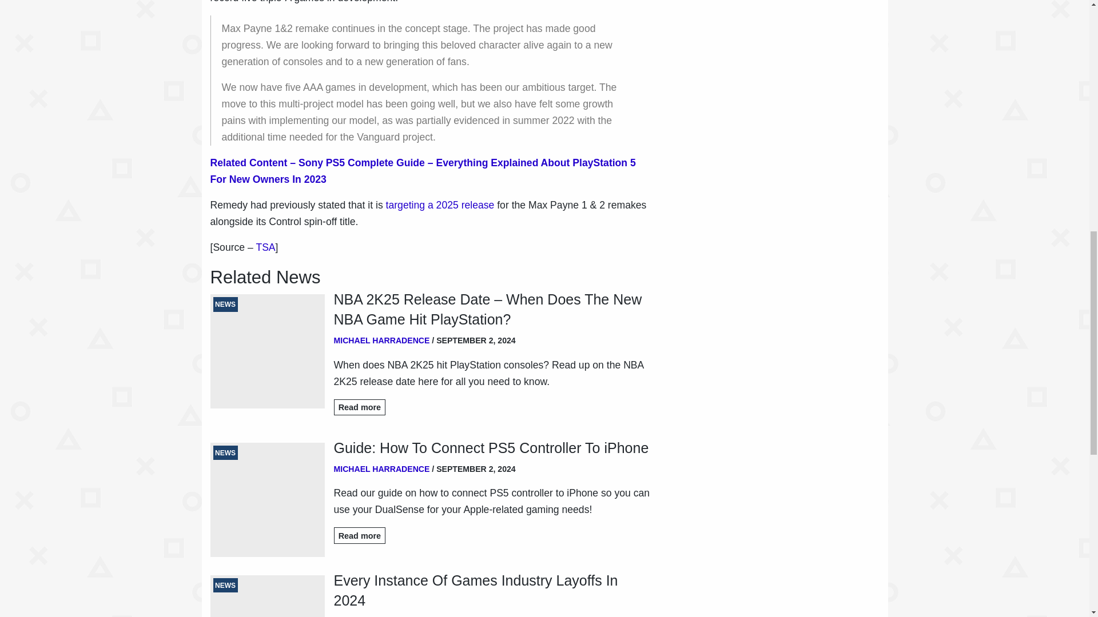  I want to click on NEWS, so click(268, 351).